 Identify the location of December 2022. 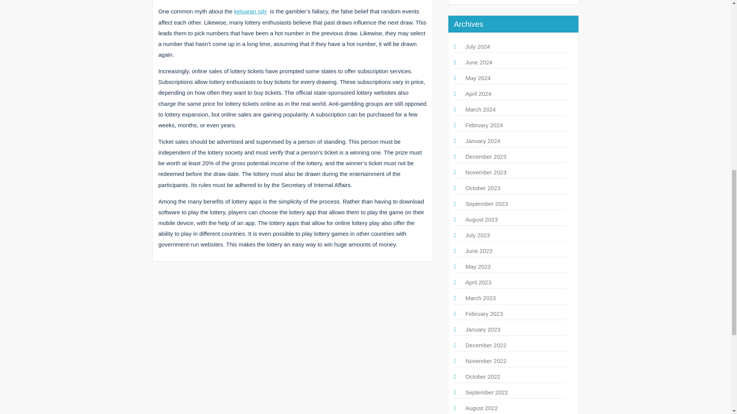
(486, 345).